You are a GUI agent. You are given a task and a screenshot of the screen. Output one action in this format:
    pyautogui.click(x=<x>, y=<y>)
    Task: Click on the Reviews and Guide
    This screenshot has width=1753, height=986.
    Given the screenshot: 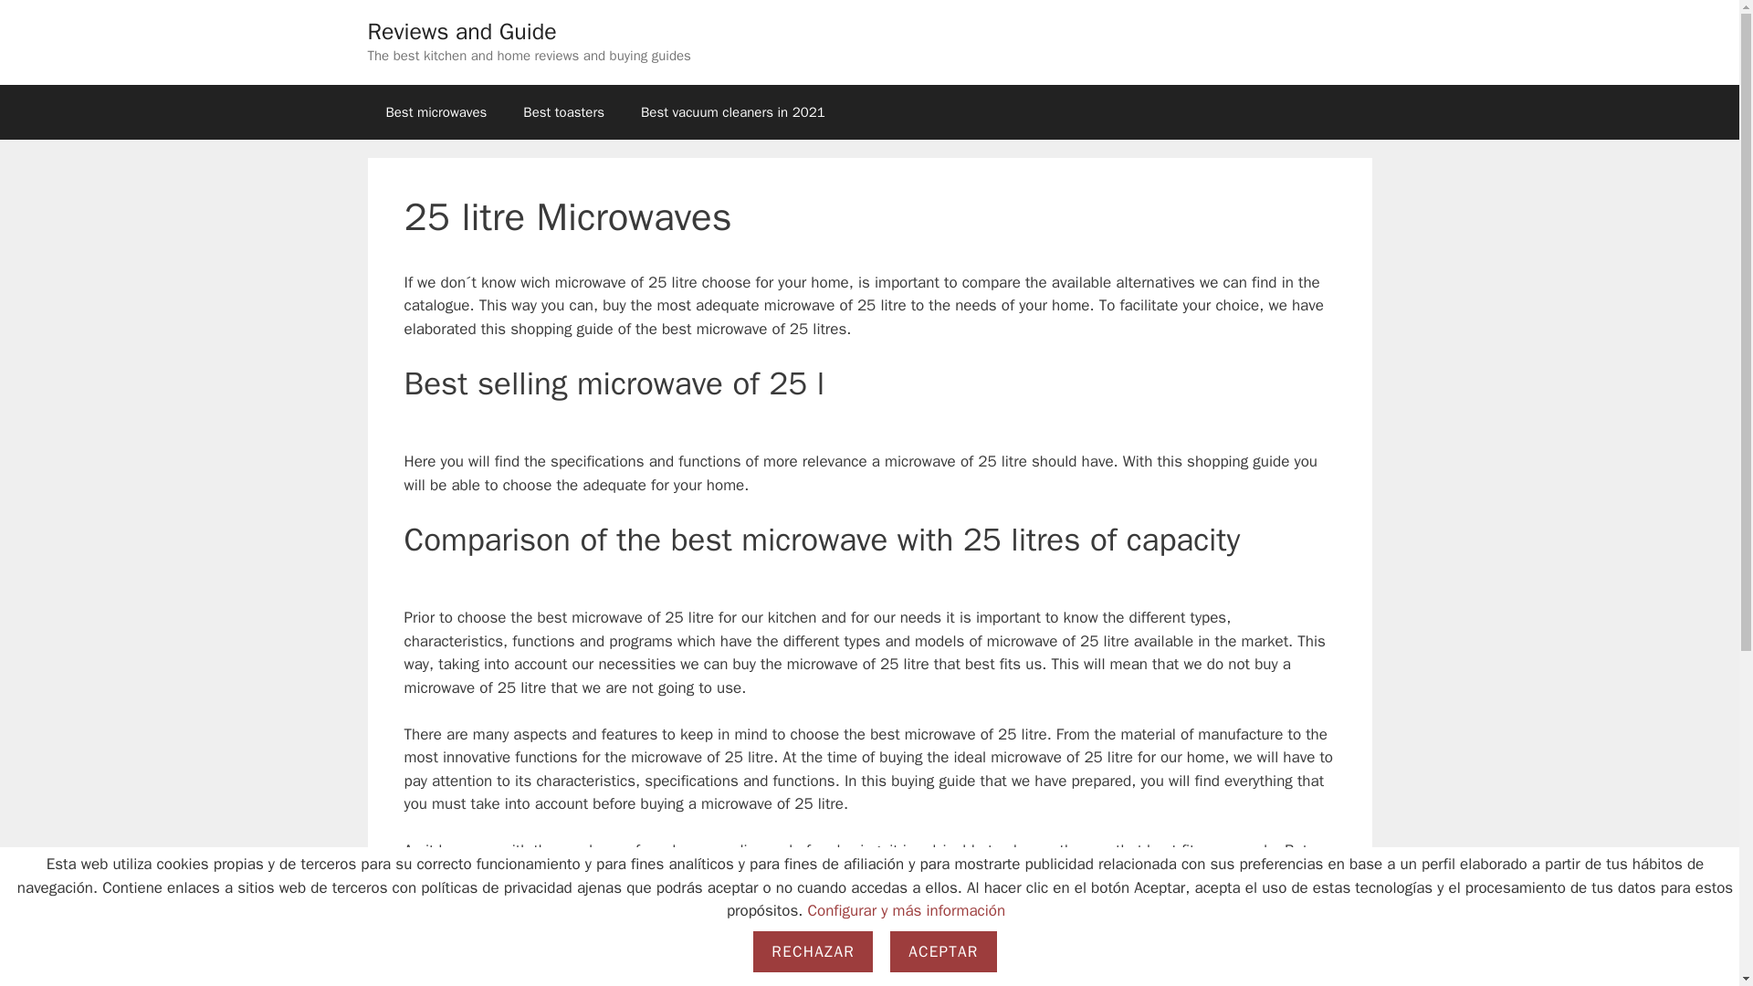 What is the action you would take?
    pyautogui.click(x=460, y=31)
    